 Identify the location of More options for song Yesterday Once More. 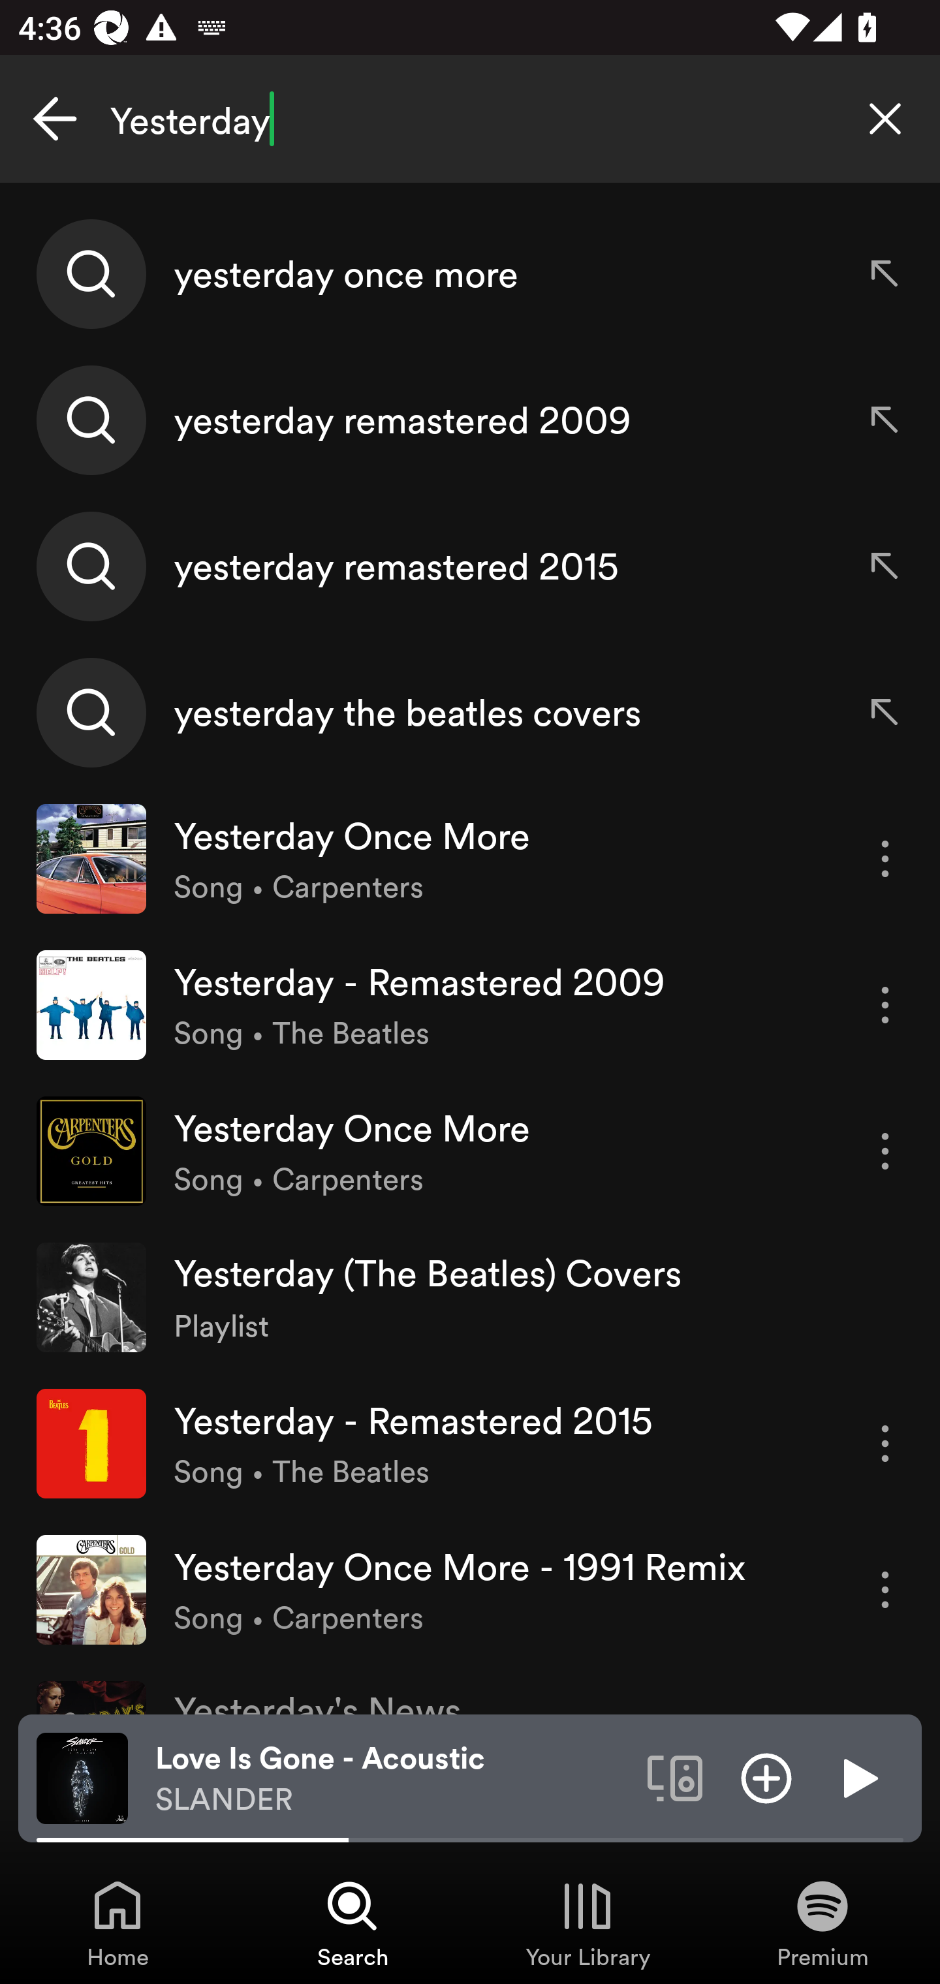
(885, 1151).